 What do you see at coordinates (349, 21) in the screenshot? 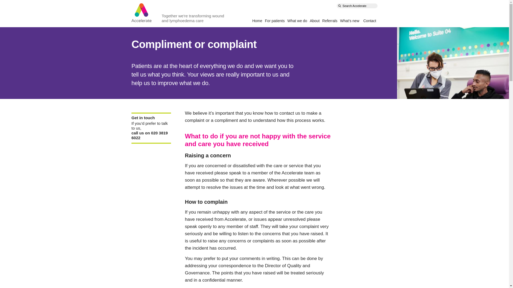
I see `What's new` at bounding box center [349, 21].